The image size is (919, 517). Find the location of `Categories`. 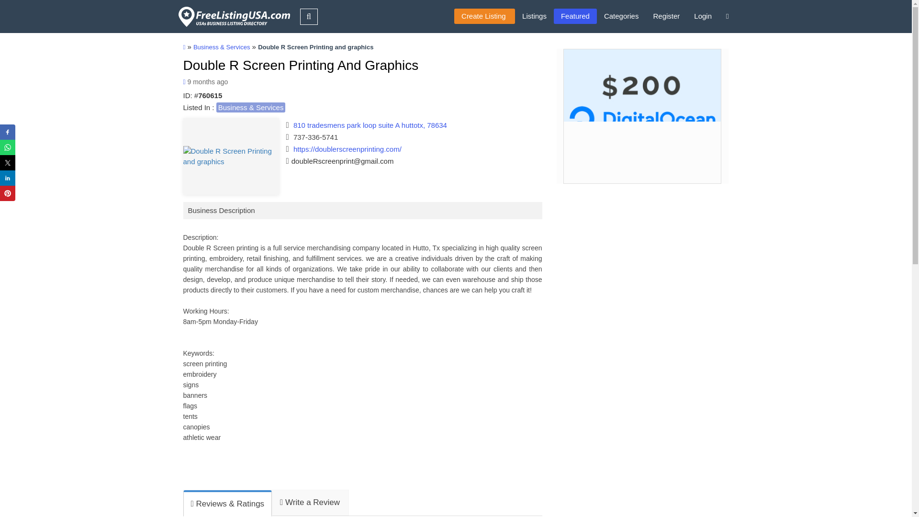

Categories is located at coordinates (621, 16).